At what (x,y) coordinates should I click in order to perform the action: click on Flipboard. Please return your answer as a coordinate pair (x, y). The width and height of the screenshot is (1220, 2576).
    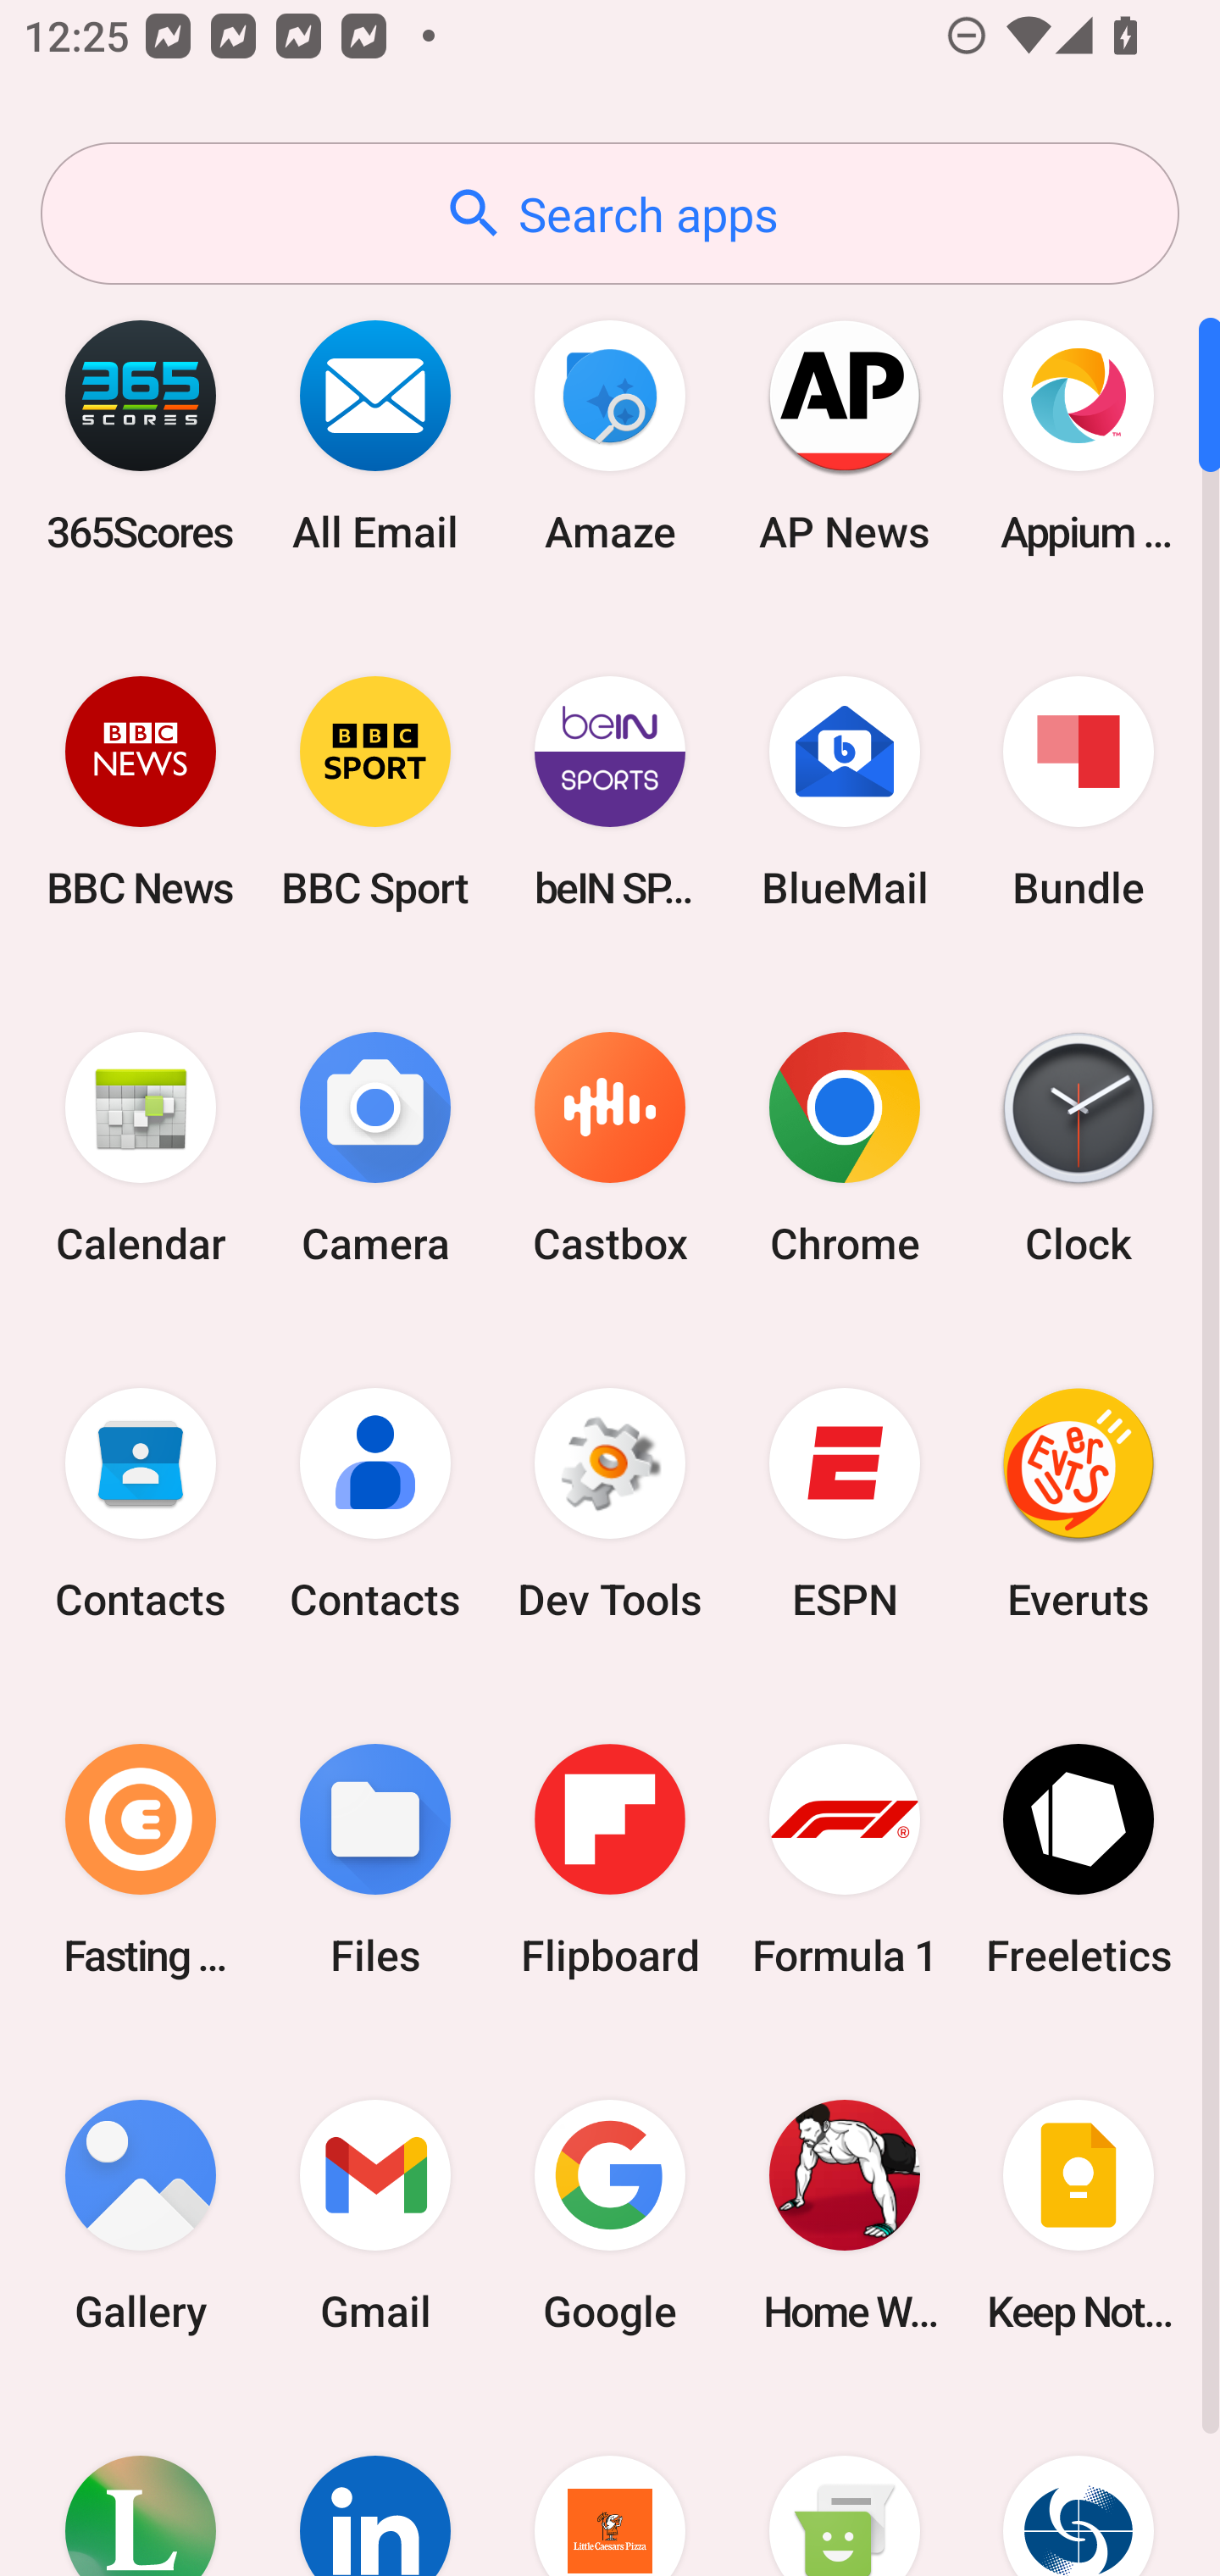
    Looking at the image, I should click on (610, 1859).